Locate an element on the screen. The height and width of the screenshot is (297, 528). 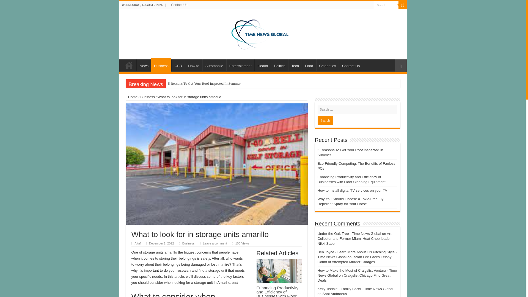
5 Reasons To Get Your Roof Inspected In Summer is located at coordinates (204, 84).